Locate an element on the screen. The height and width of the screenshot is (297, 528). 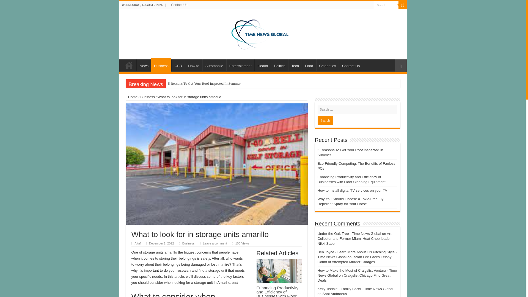
5 Reasons To Get Your Roof Inspected In Summer is located at coordinates (204, 84).